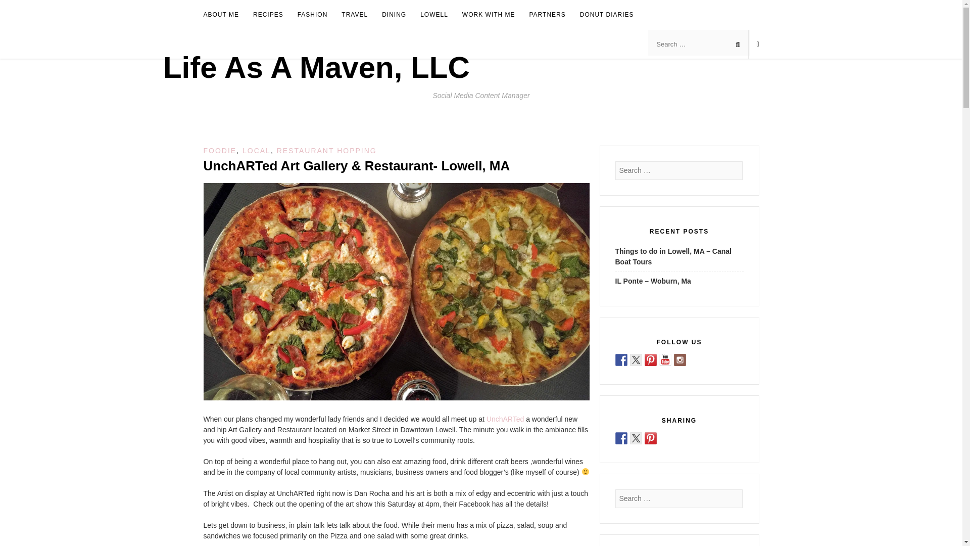 The height and width of the screenshot is (546, 970). What do you see at coordinates (219, 151) in the screenshot?
I see `FOODIE` at bounding box center [219, 151].